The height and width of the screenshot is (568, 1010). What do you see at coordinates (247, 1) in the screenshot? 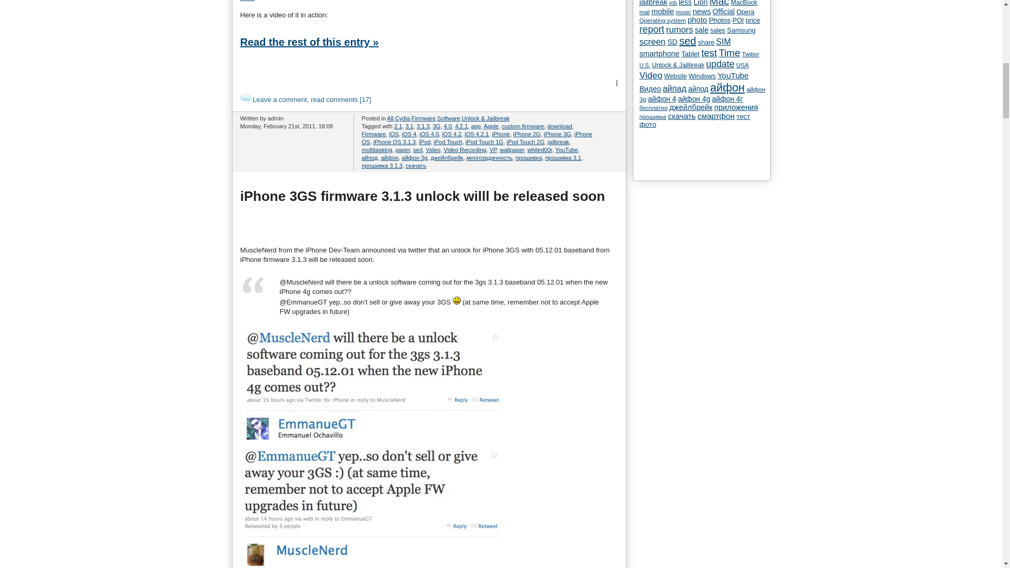
I see `here` at bounding box center [247, 1].